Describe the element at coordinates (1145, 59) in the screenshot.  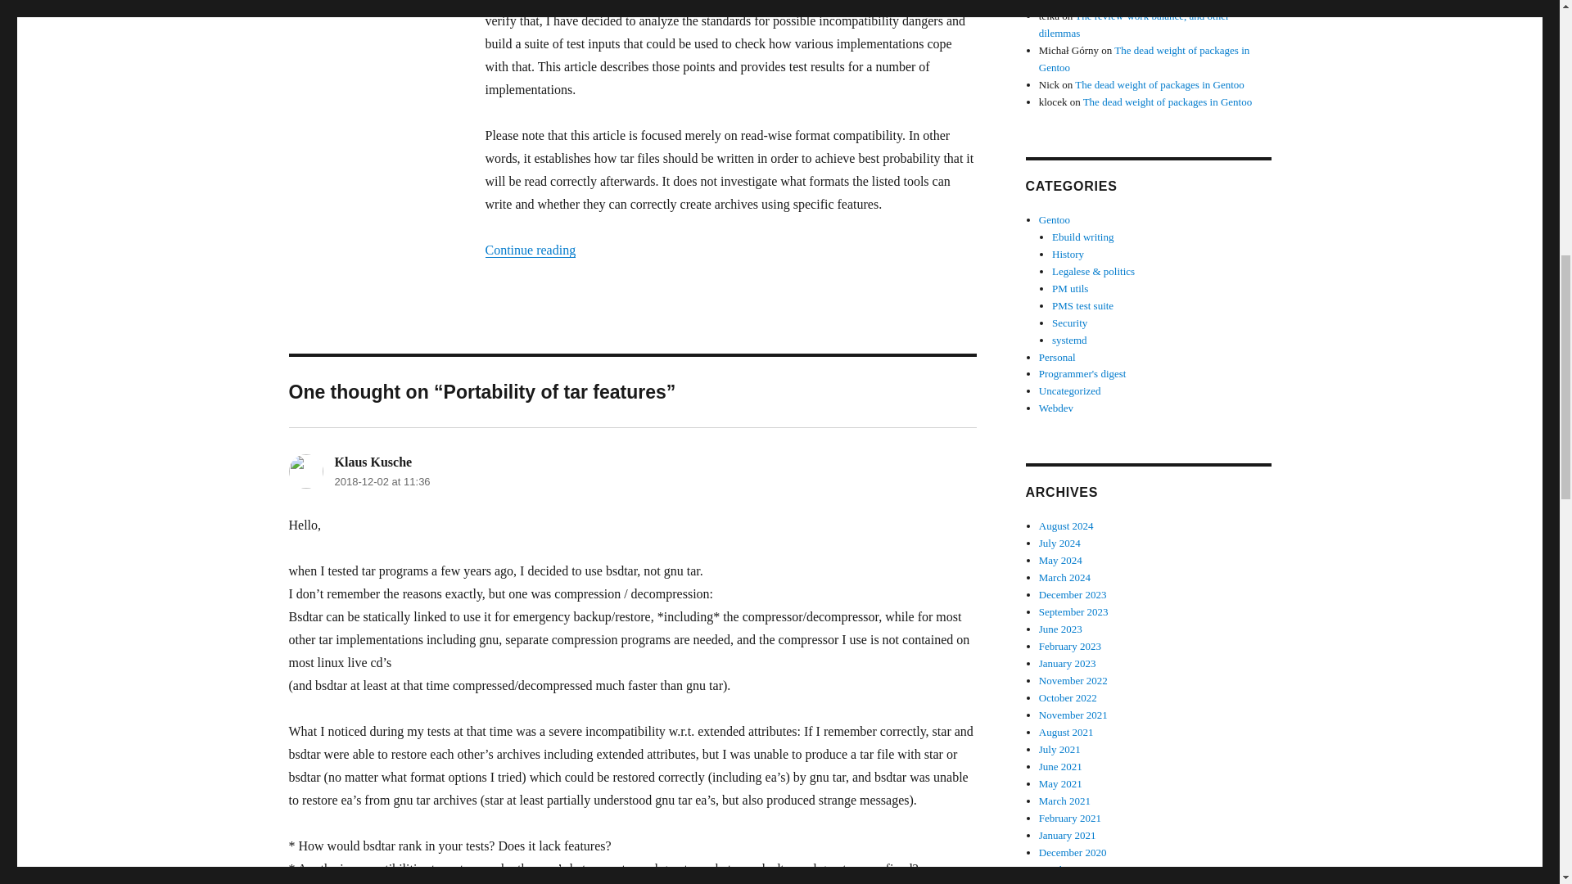
I see `The dead weight of packages in Gentoo` at that location.